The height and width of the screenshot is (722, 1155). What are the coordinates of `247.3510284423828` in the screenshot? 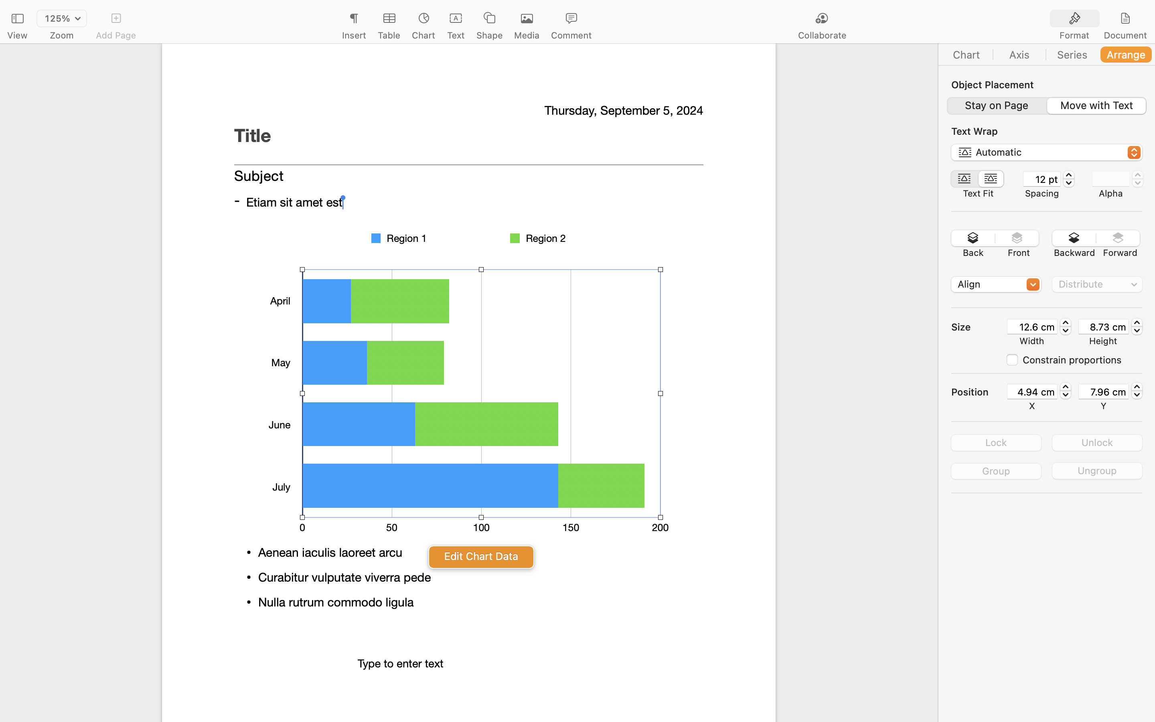 It's located at (1137, 327).